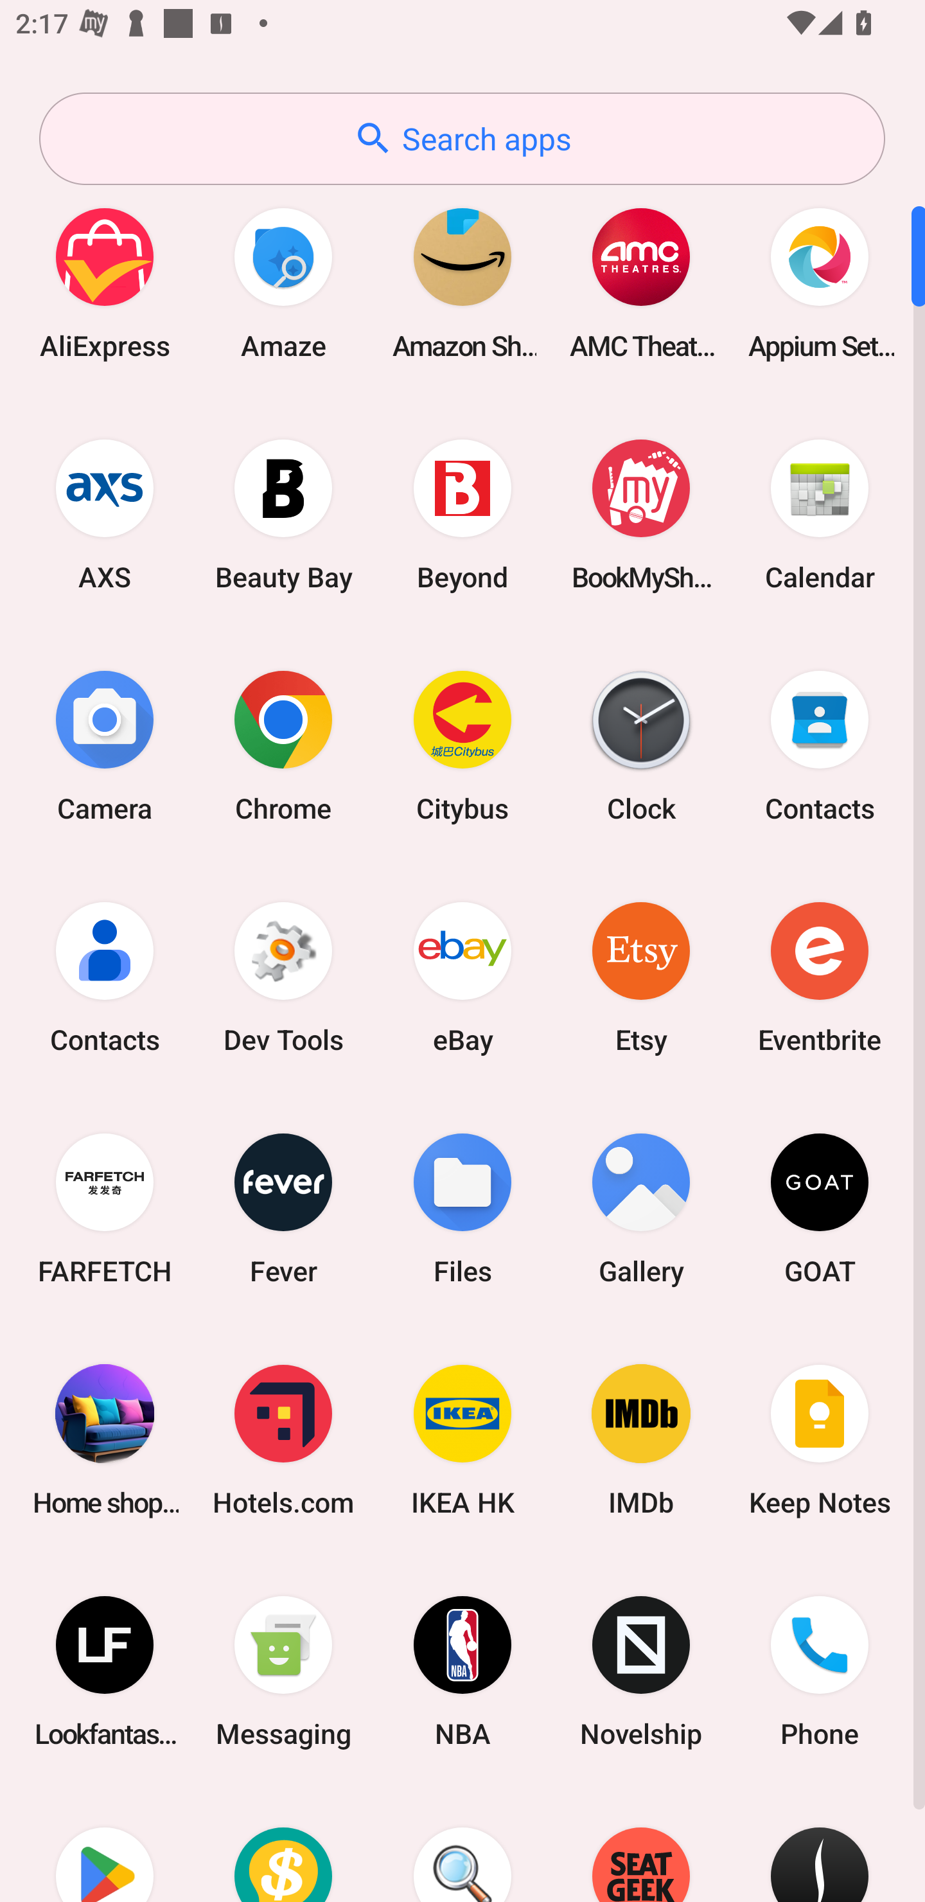 This screenshot has height=1902, width=925. I want to click on Calendar, so click(820, 514).